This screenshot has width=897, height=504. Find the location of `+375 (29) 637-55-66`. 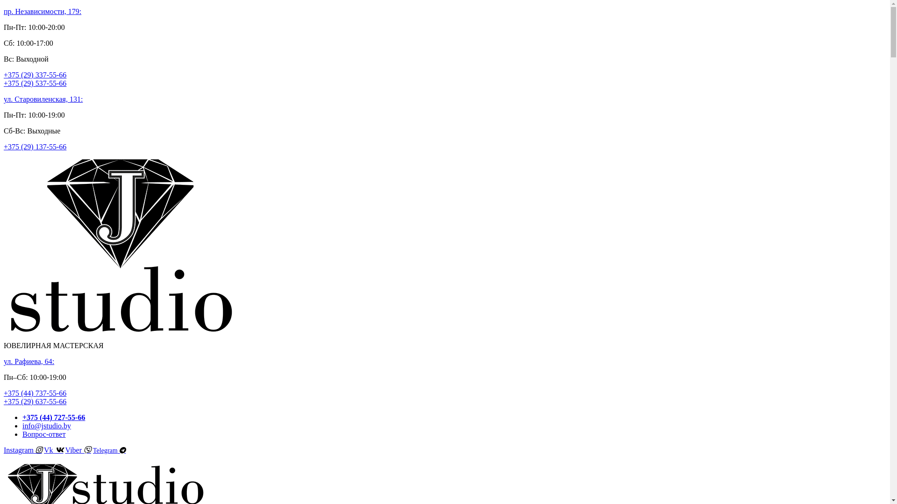

+375 (29) 637-55-66 is located at coordinates (35, 401).